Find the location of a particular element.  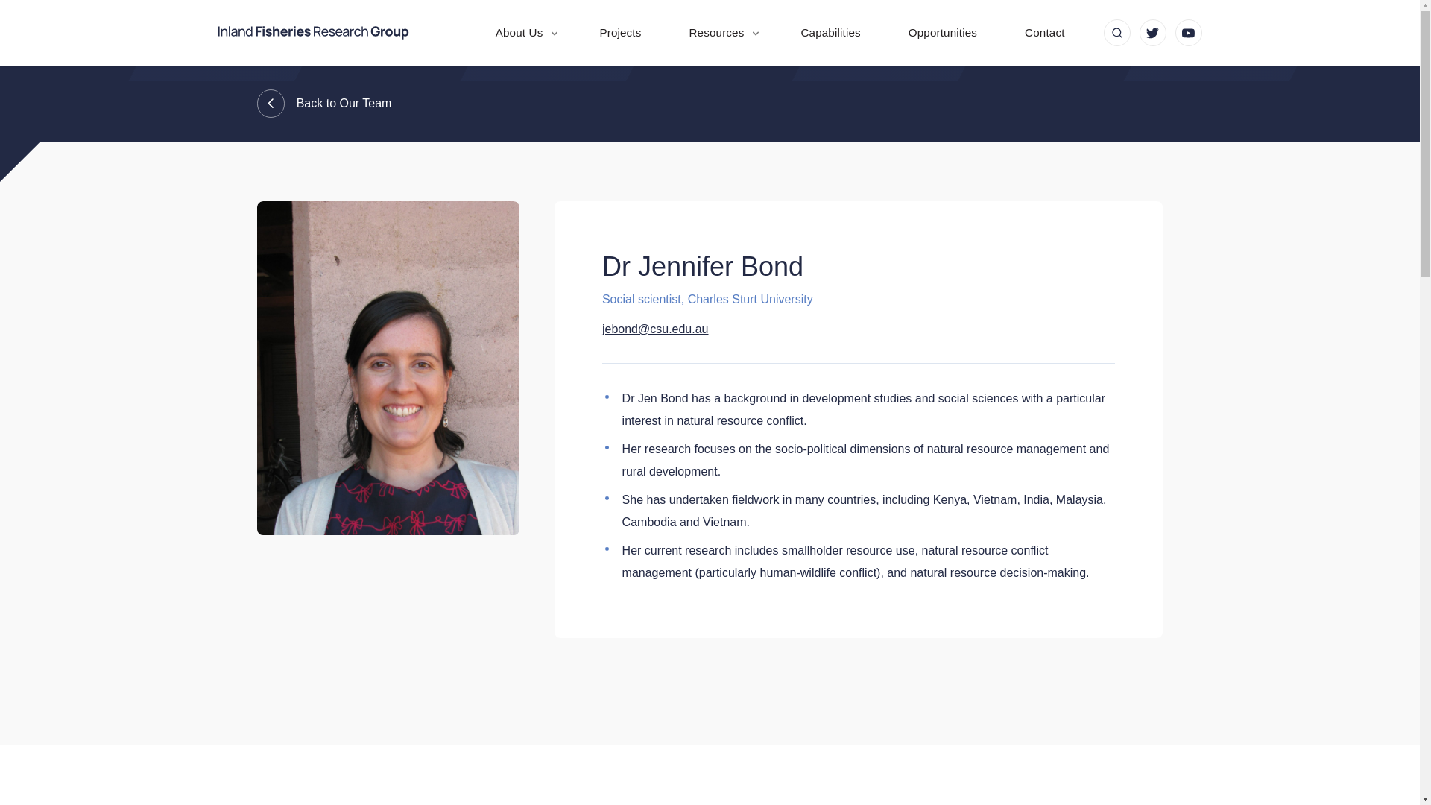

About Us is located at coordinates (523, 33).